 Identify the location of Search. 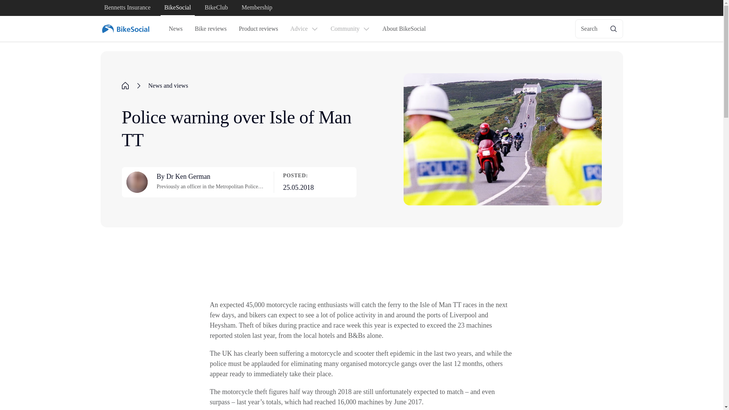
(599, 29).